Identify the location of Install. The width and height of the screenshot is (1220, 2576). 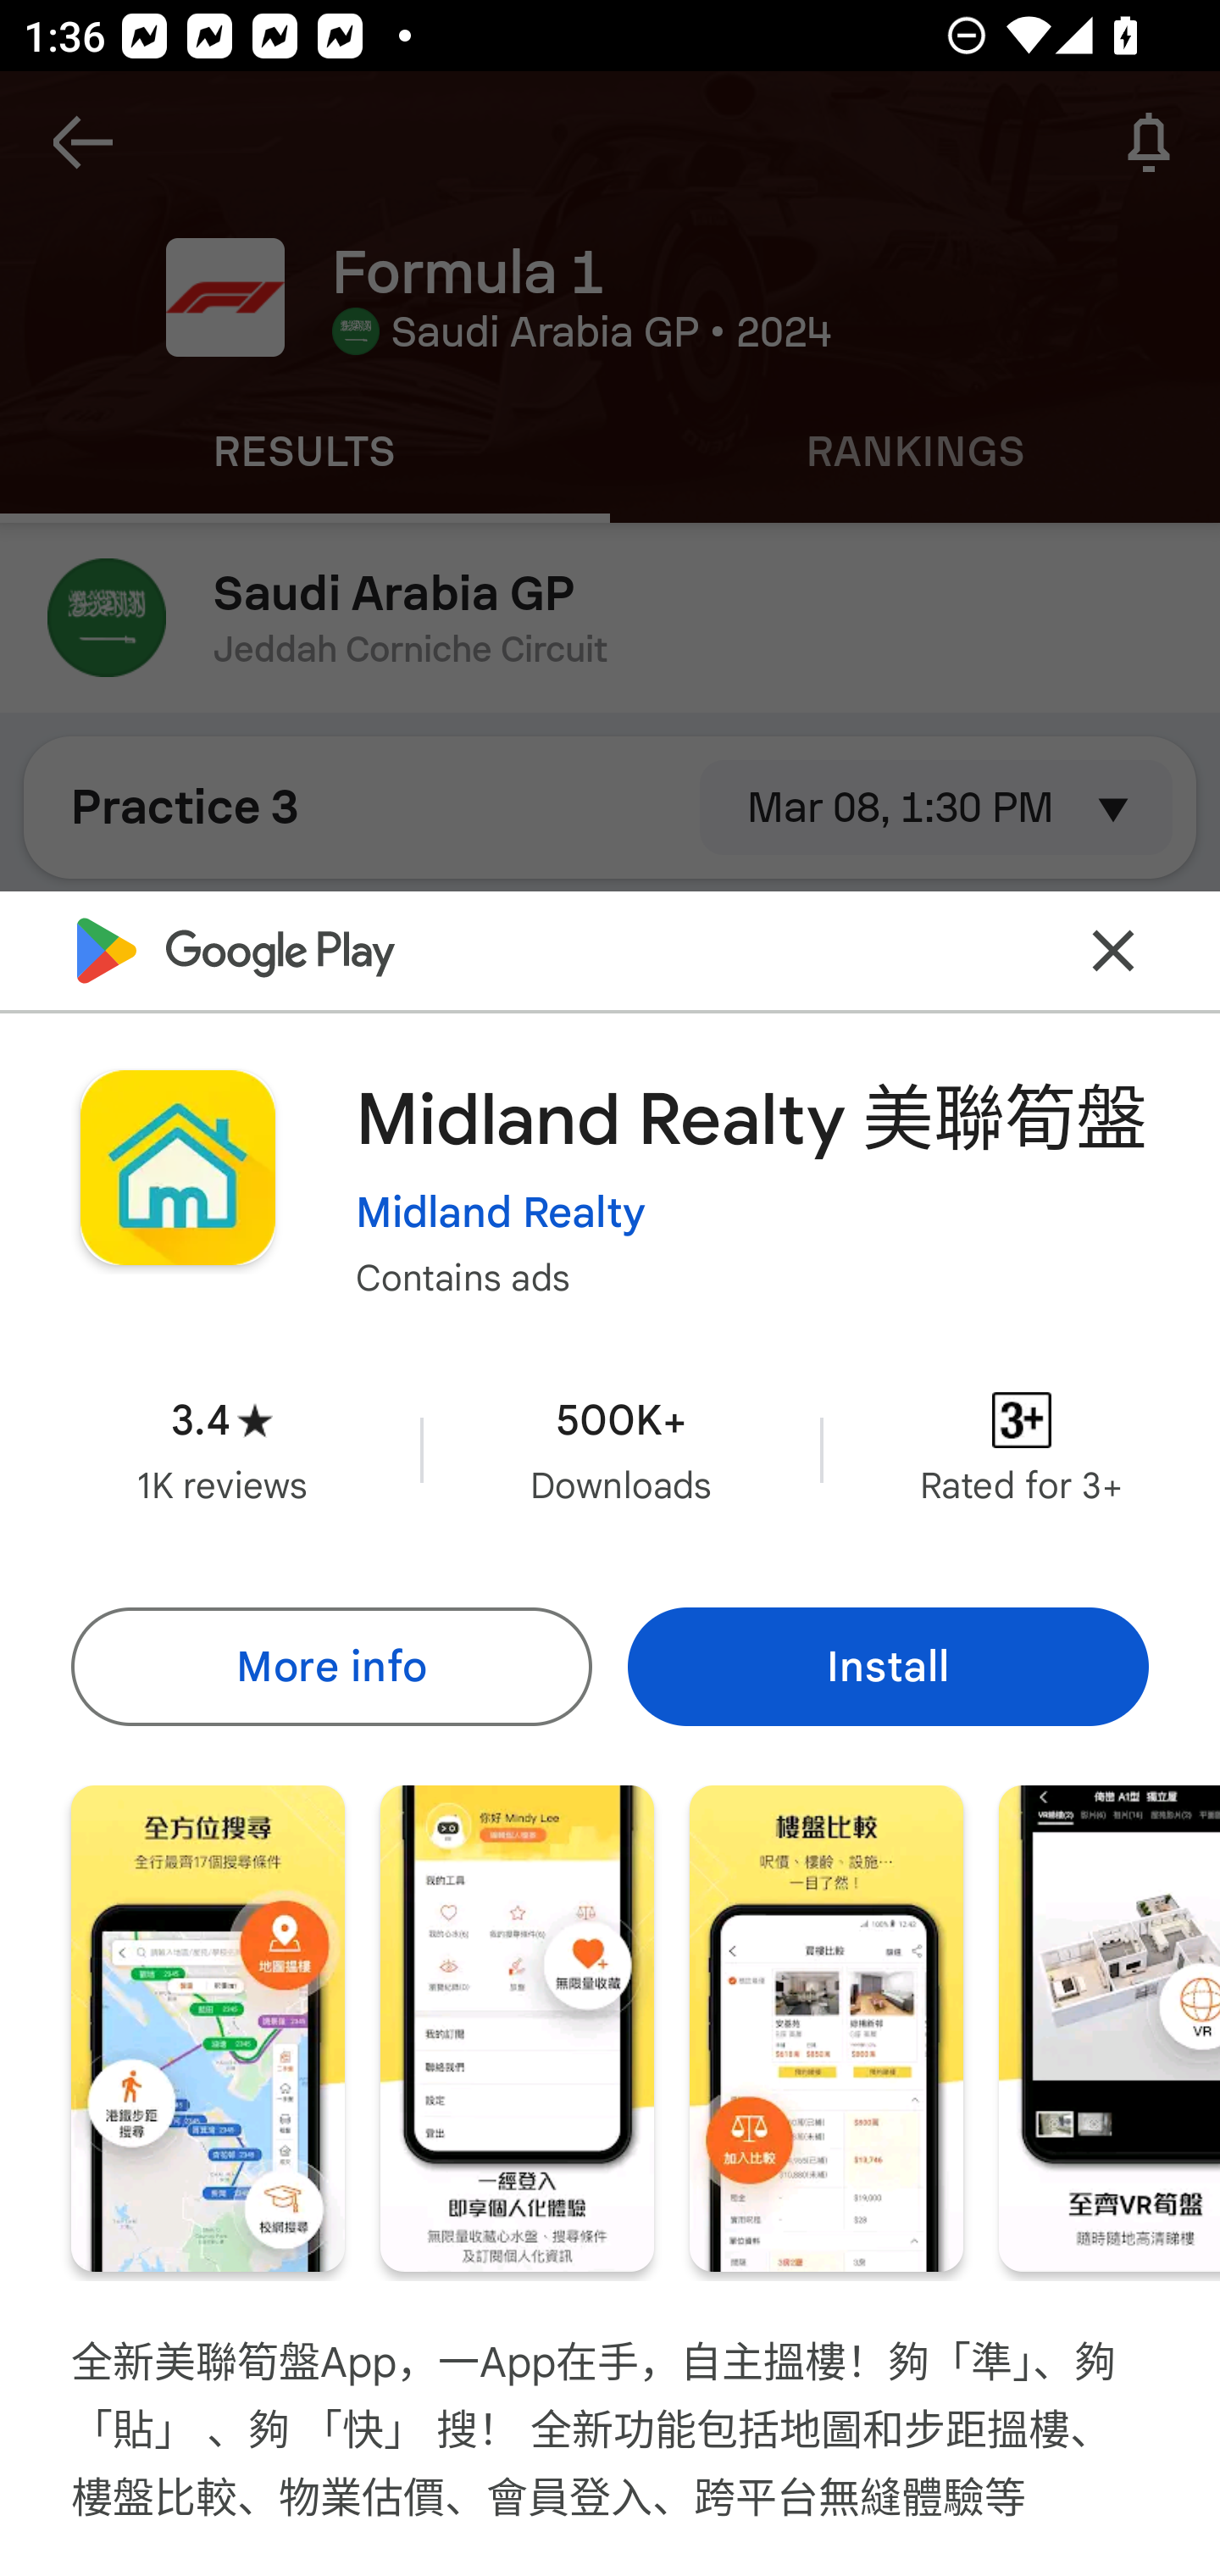
(888, 1666).